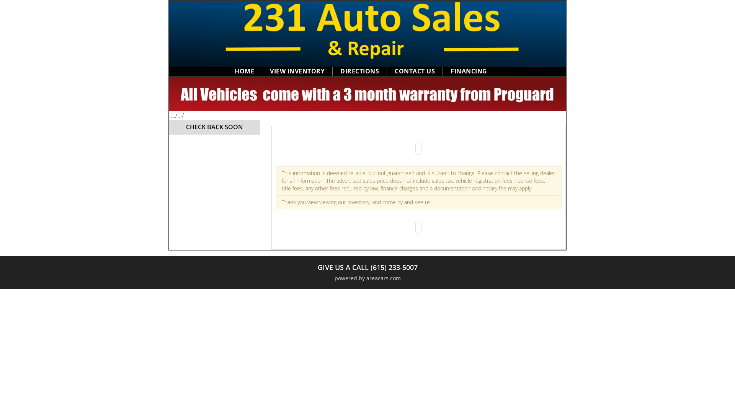  I want to click on HOME, so click(244, 71).